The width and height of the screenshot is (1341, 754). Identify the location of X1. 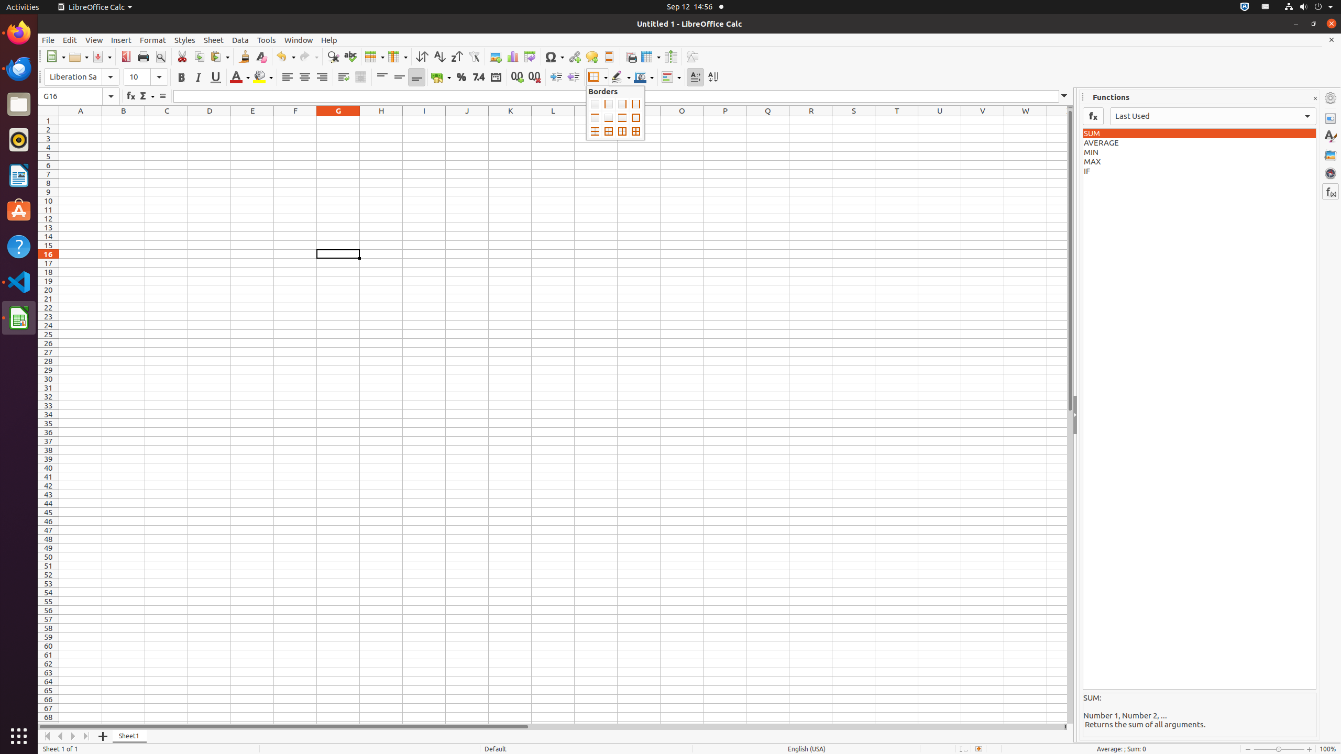
(1057, 120).